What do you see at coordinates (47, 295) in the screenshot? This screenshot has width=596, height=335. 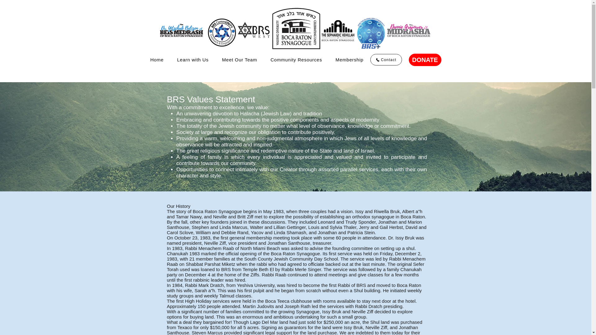 I see `Embedded Content` at bounding box center [47, 295].